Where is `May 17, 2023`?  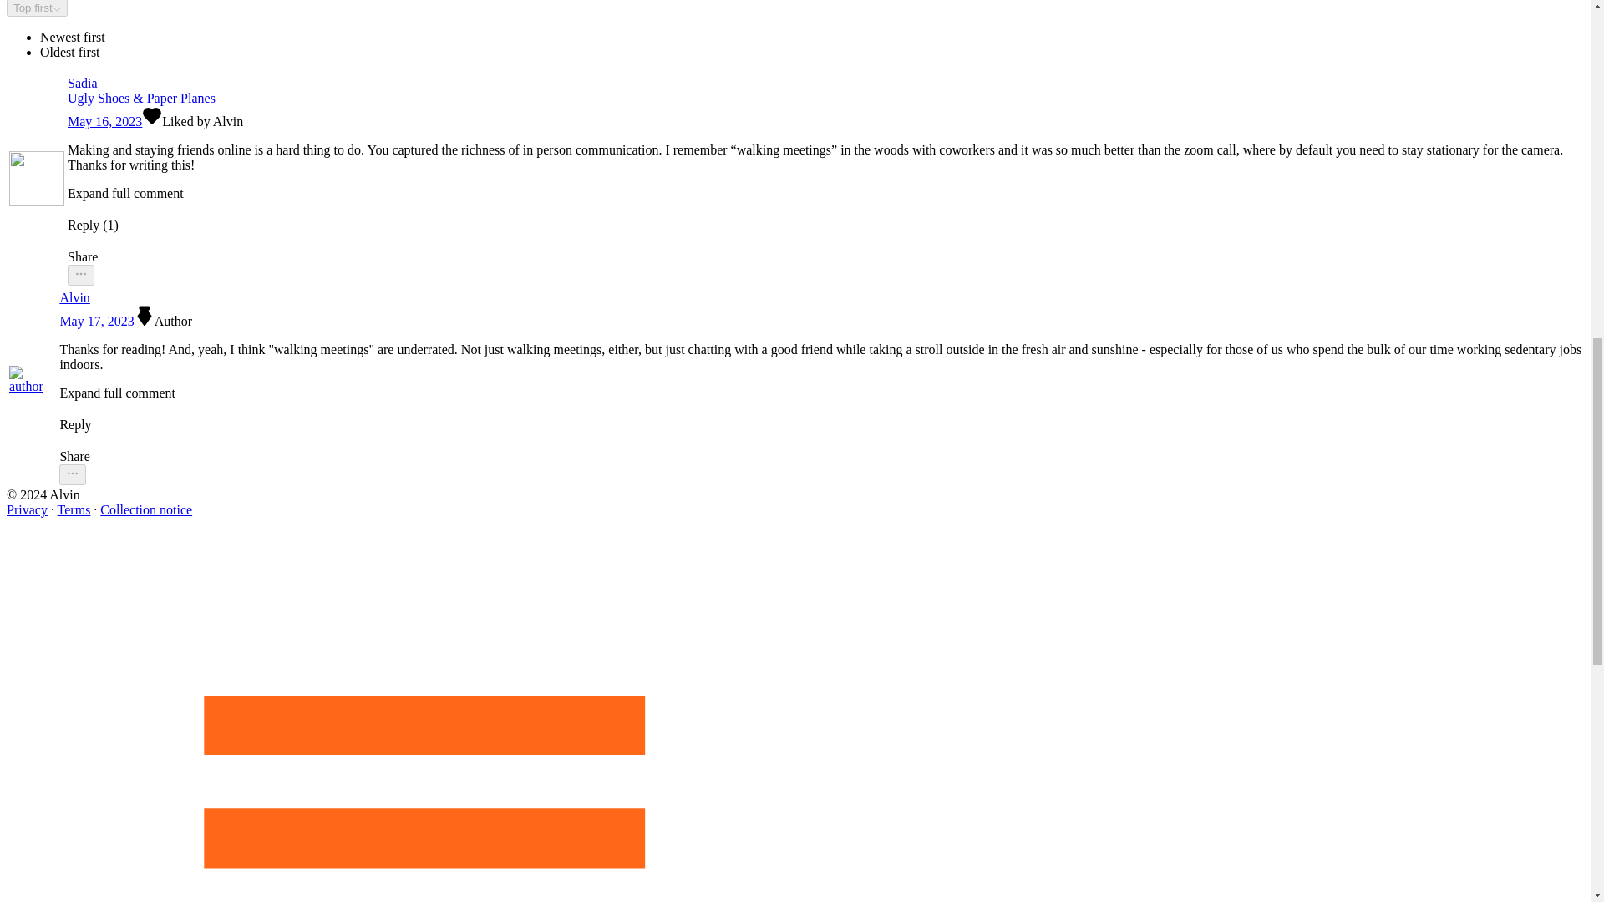
May 17, 2023 is located at coordinates (96, 321).